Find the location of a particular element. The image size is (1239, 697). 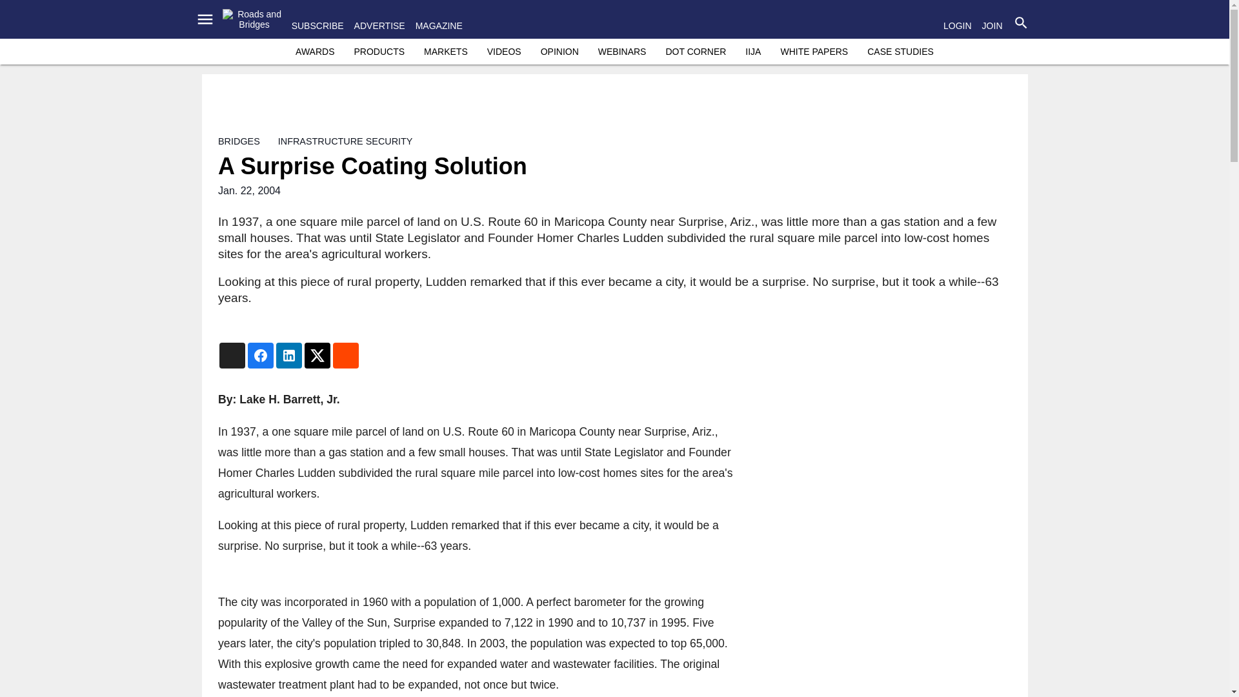

WEBINARS is located at coordinates (622, 52).